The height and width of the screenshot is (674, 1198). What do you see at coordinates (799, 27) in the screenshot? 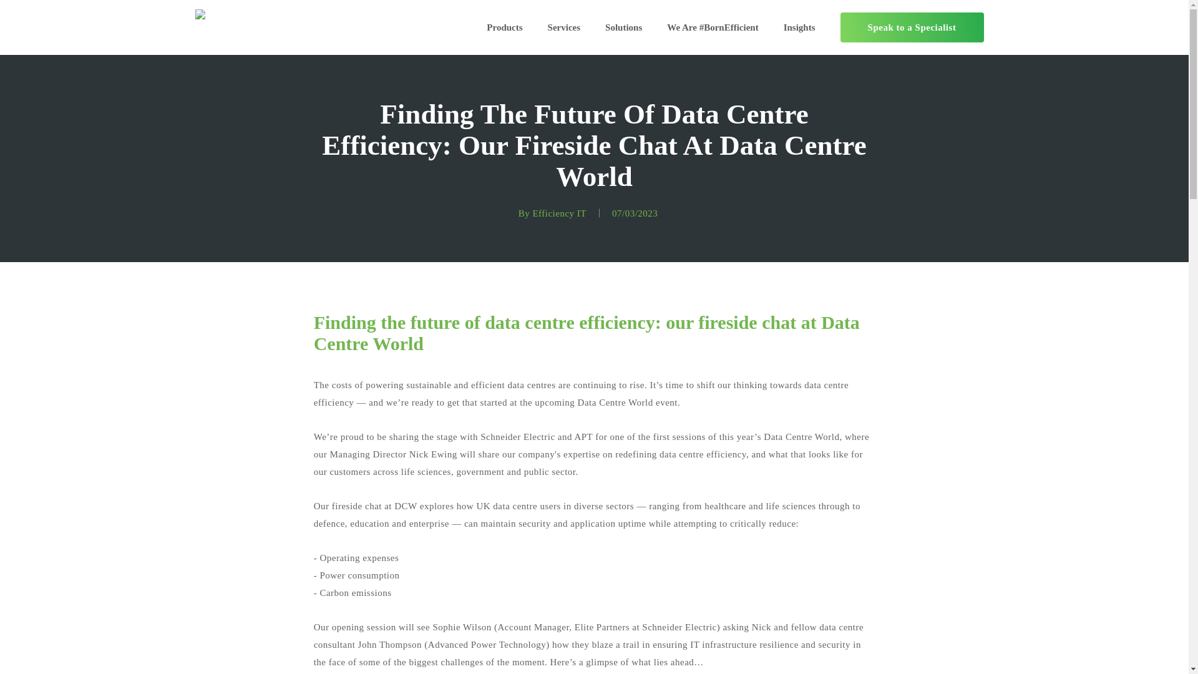
I see `Insights` at bounding box center [799, 27].